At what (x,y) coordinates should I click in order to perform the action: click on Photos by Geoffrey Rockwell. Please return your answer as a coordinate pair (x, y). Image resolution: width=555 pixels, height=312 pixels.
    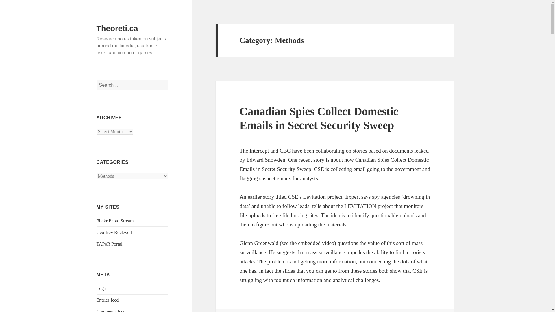
    Looking at the image, I should click on (115, 221).